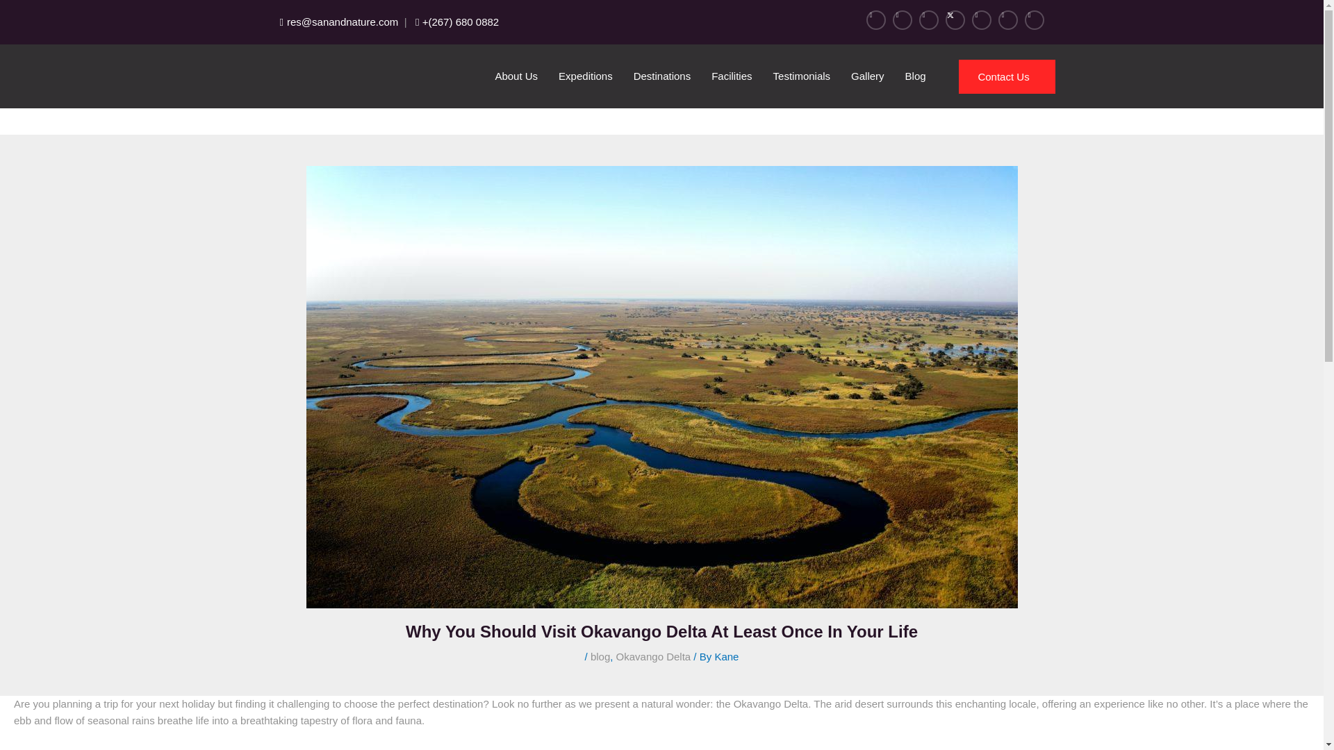  What do you see at coordinates (516, 76) in the screenshot?
I see `About Us` at bounding box center [516, 76].